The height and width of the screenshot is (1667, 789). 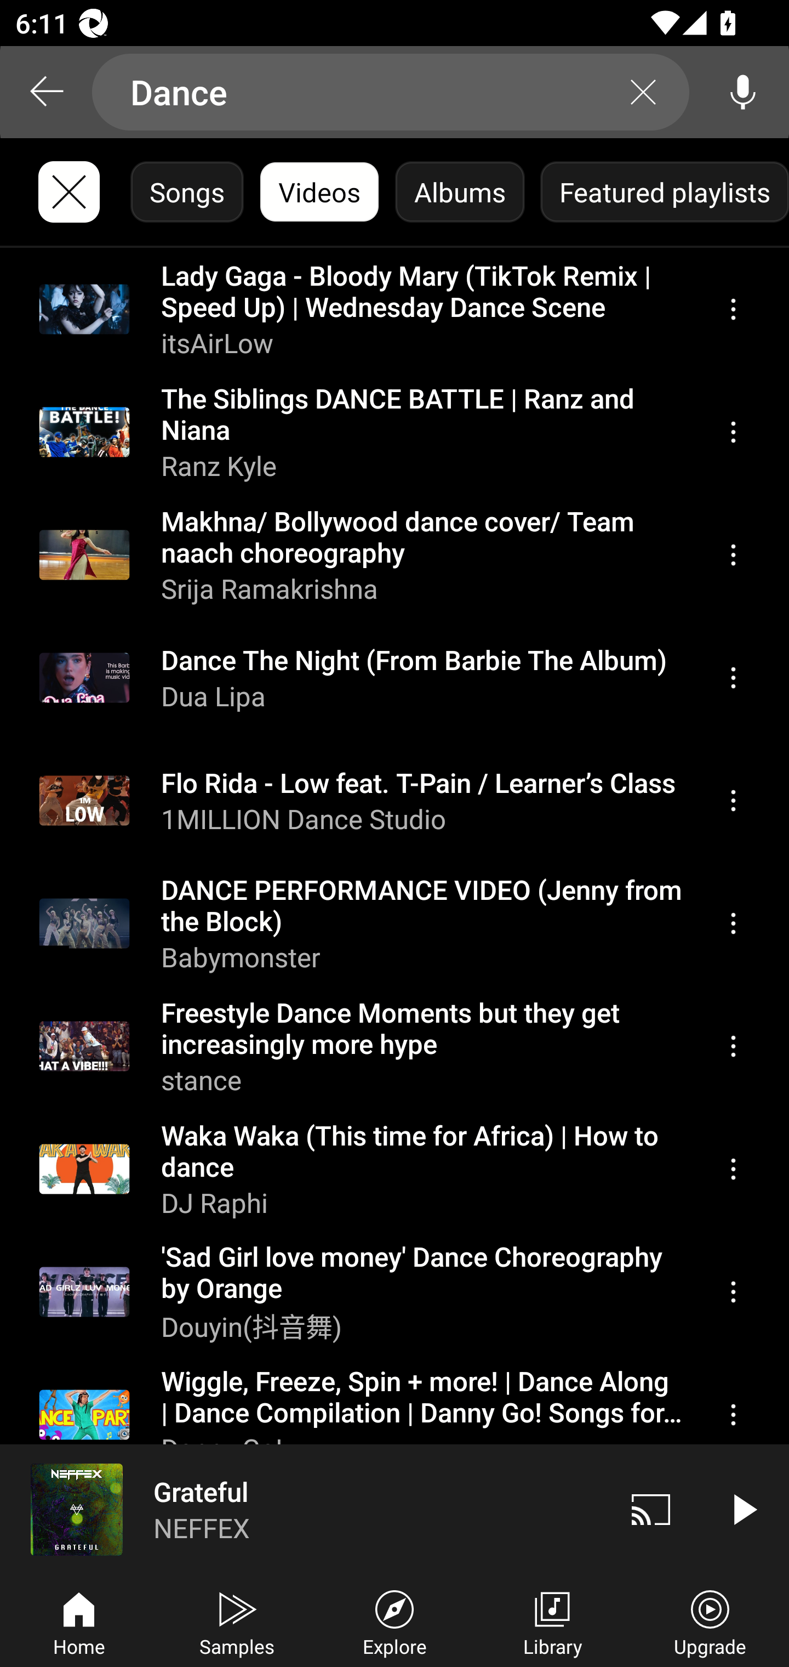 What do you see at coordinates (733, 1047) in the screenshot?
I see `Menu` at bounding box center [733, 1047].